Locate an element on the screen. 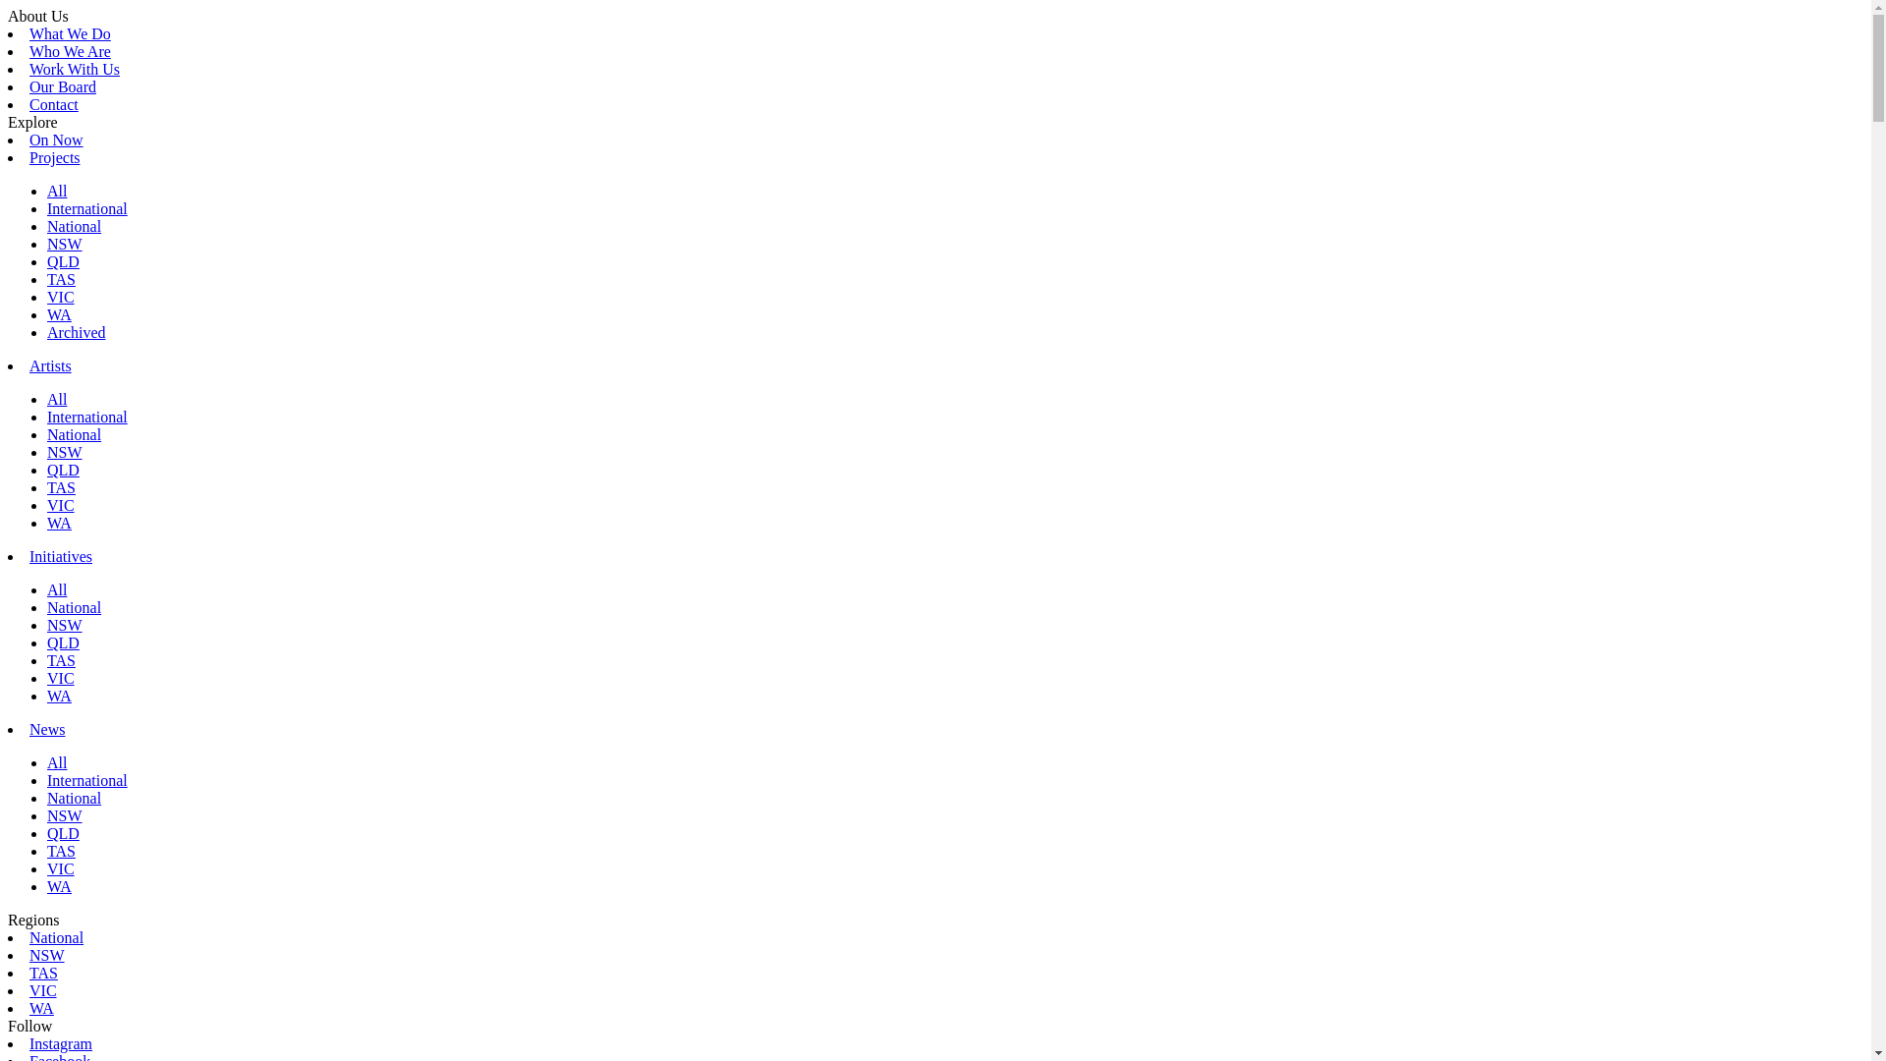  TAS is located at coordinates (61, 851).